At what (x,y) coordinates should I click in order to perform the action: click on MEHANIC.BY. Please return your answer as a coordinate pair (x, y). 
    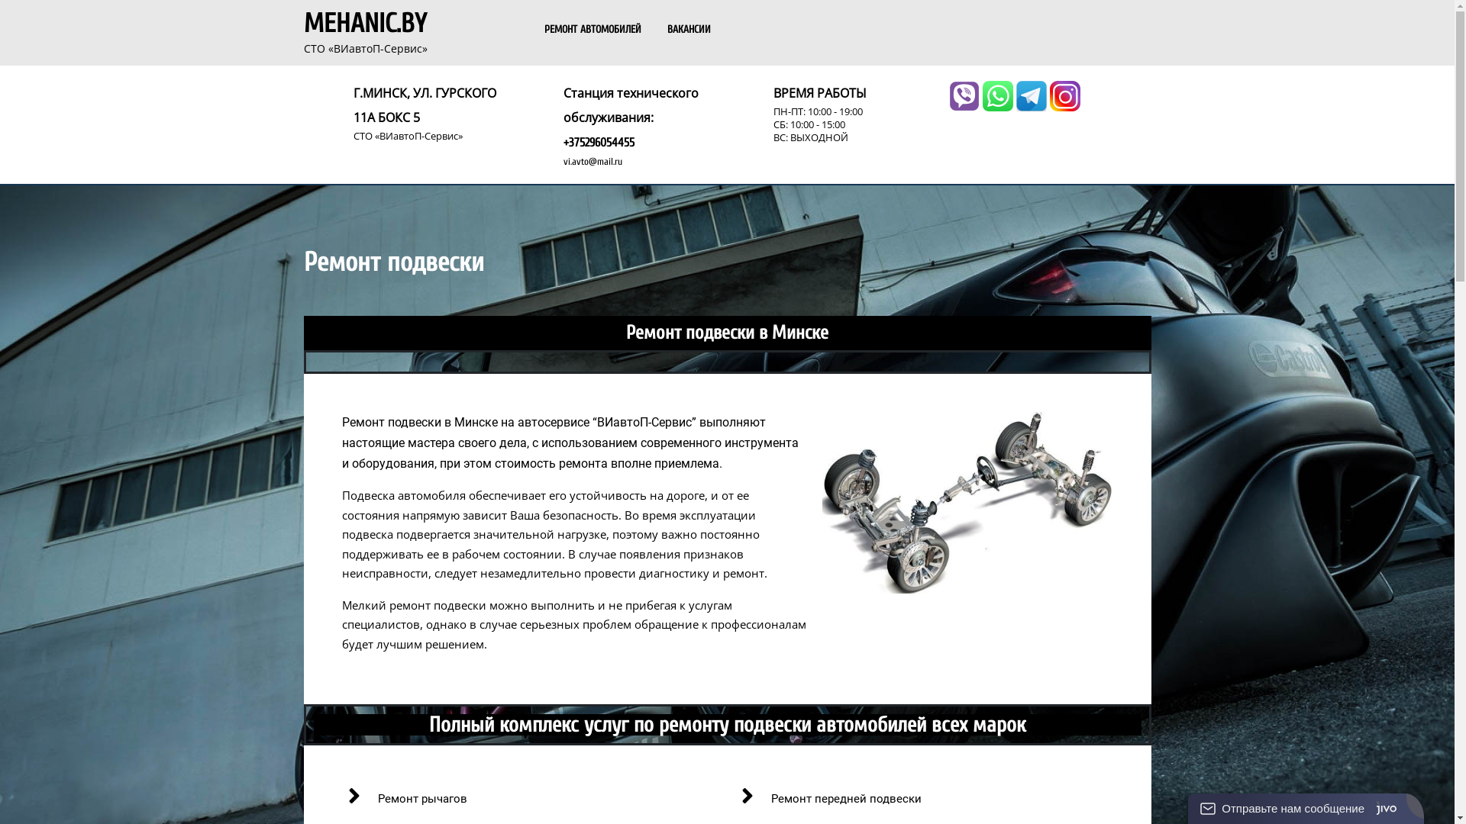
    Looking at the image, I should click on (365, 24).